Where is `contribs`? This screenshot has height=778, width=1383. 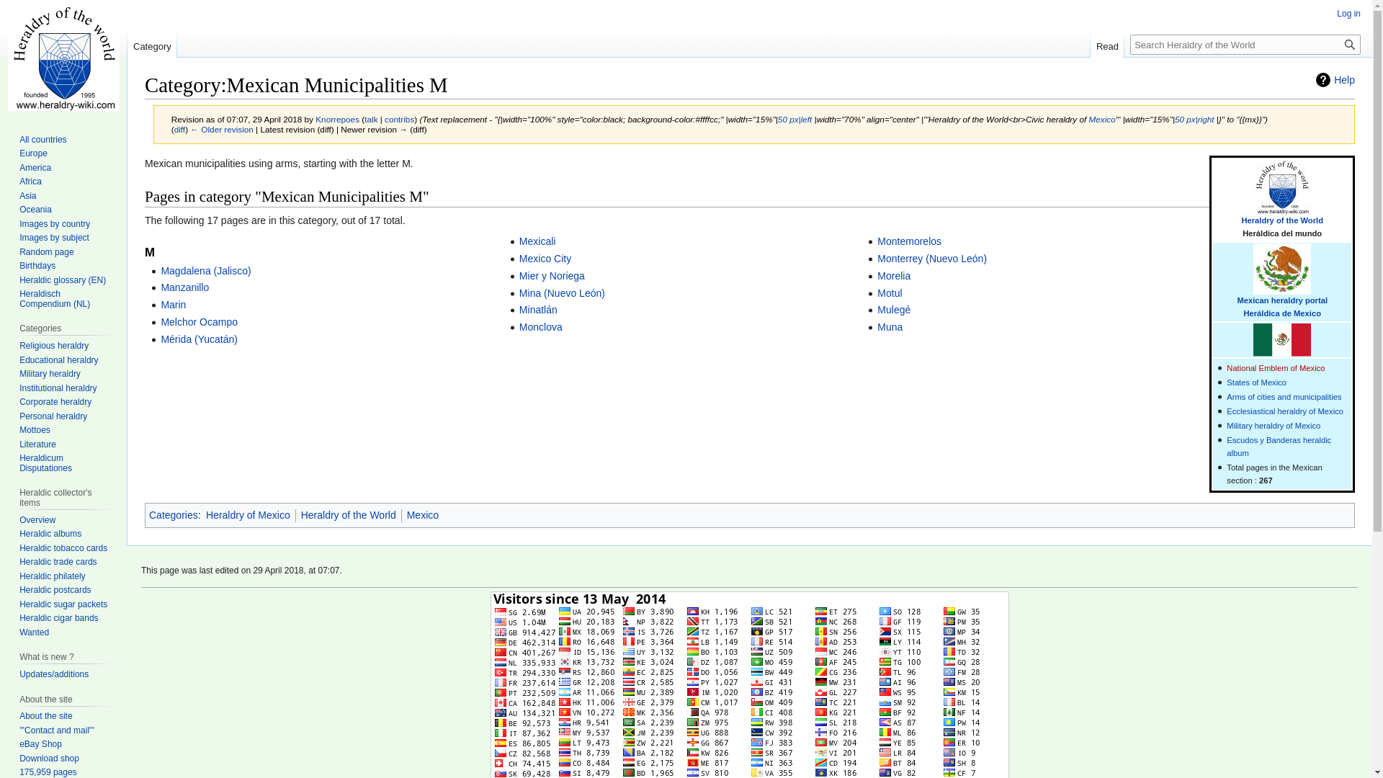 contribs is located at coordinates (399, 118).